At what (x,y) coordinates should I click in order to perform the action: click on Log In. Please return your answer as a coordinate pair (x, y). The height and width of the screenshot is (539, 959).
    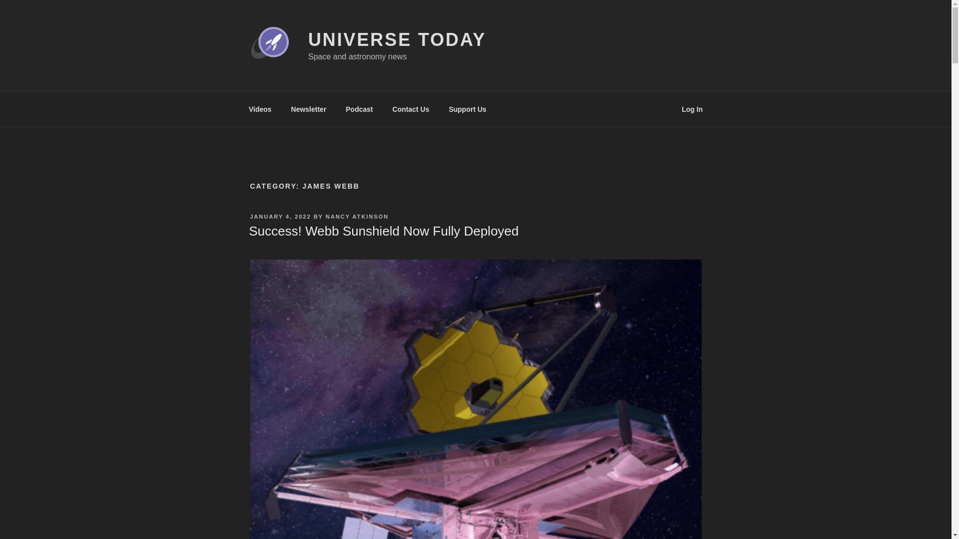
    Looking at the image, I should click on (692, 109).